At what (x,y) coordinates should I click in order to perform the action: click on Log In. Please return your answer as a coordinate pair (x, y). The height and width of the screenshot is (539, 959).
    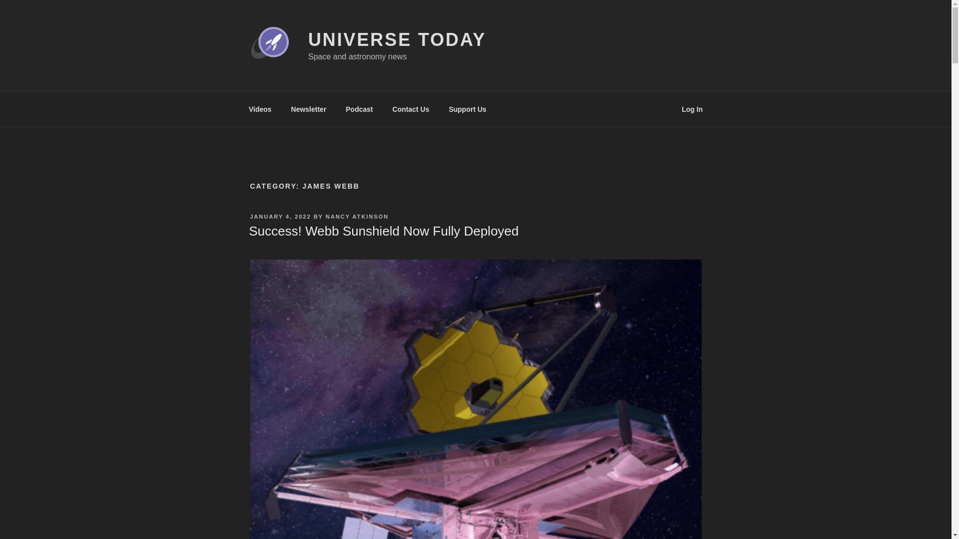
    Looking at the image, I should click on (692, 109).